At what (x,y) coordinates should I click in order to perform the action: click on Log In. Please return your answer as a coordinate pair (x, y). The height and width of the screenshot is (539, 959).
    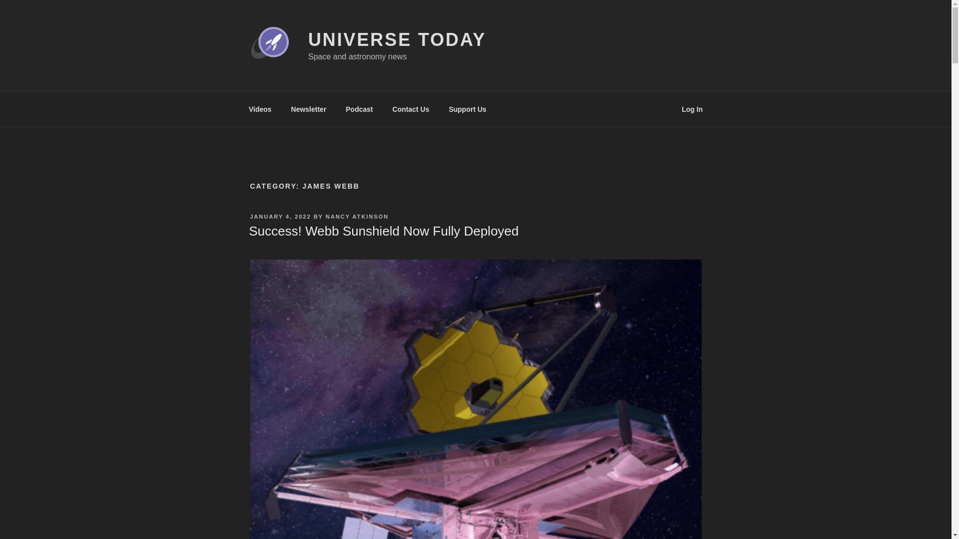
    Looking at the image, I should click on (692, 109).